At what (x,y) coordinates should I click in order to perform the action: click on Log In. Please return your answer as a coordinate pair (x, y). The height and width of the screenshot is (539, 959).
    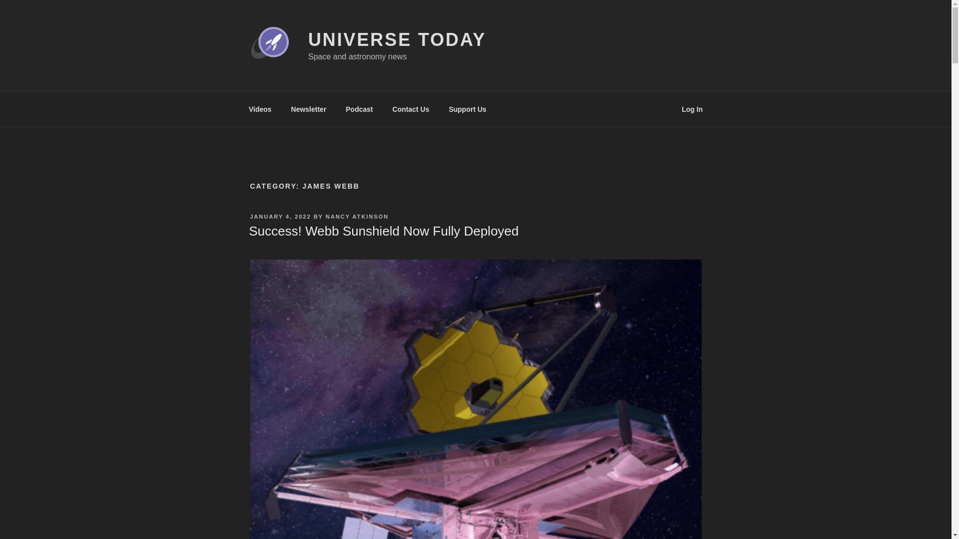
    Looking at the image, I should click on (692, 109).